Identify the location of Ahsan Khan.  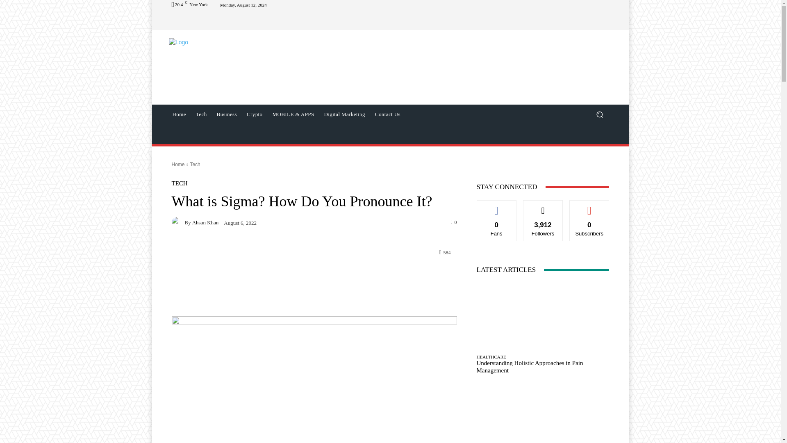
(205, 222).